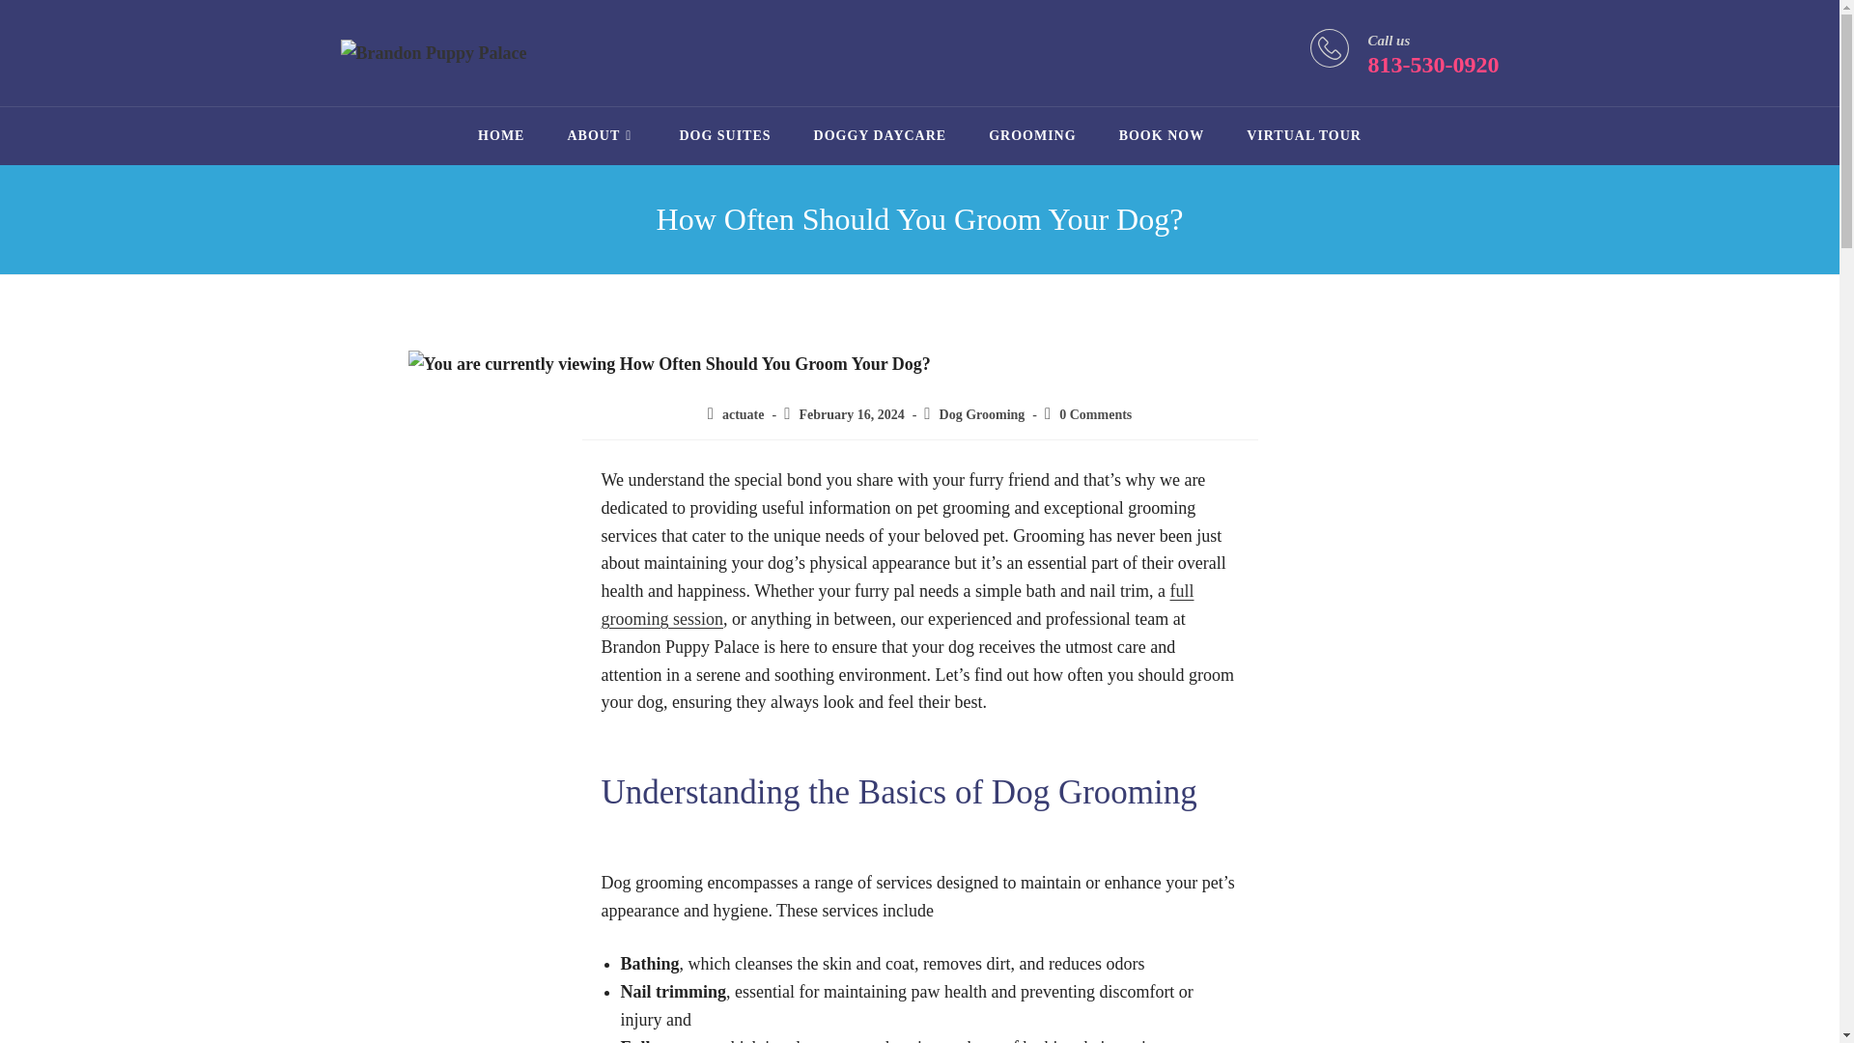 Image resolution: width=1854 pixels, height=1043 pixels. Describe the element at coordinates (1161, 135) in the screenshot. I see `BOOK NOW` at that location.